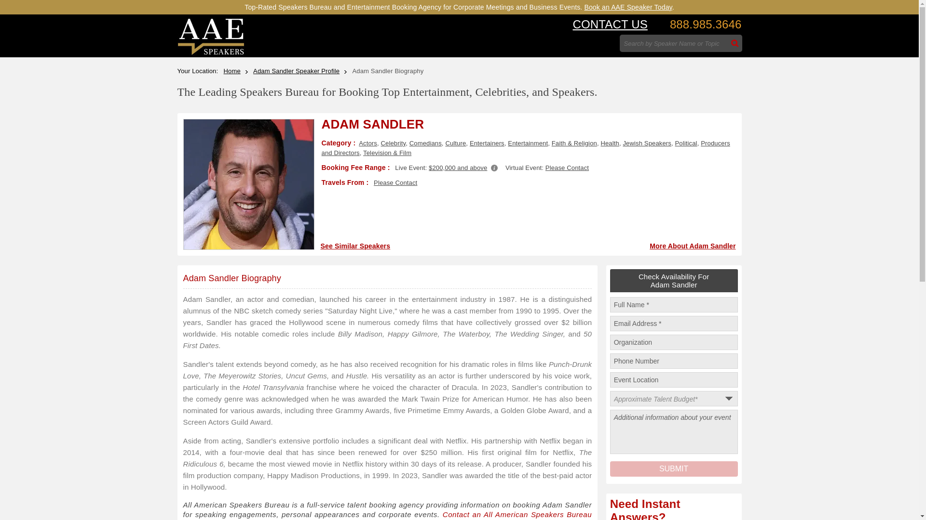  I want to click on See Similar Speakers, so click(355, 246).